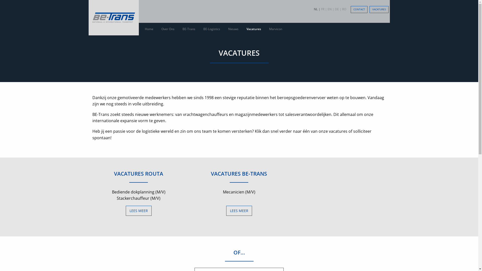 The width and height of the screenshot is (482, 271). I want to click on BE-Logistics, so click(212, 29).